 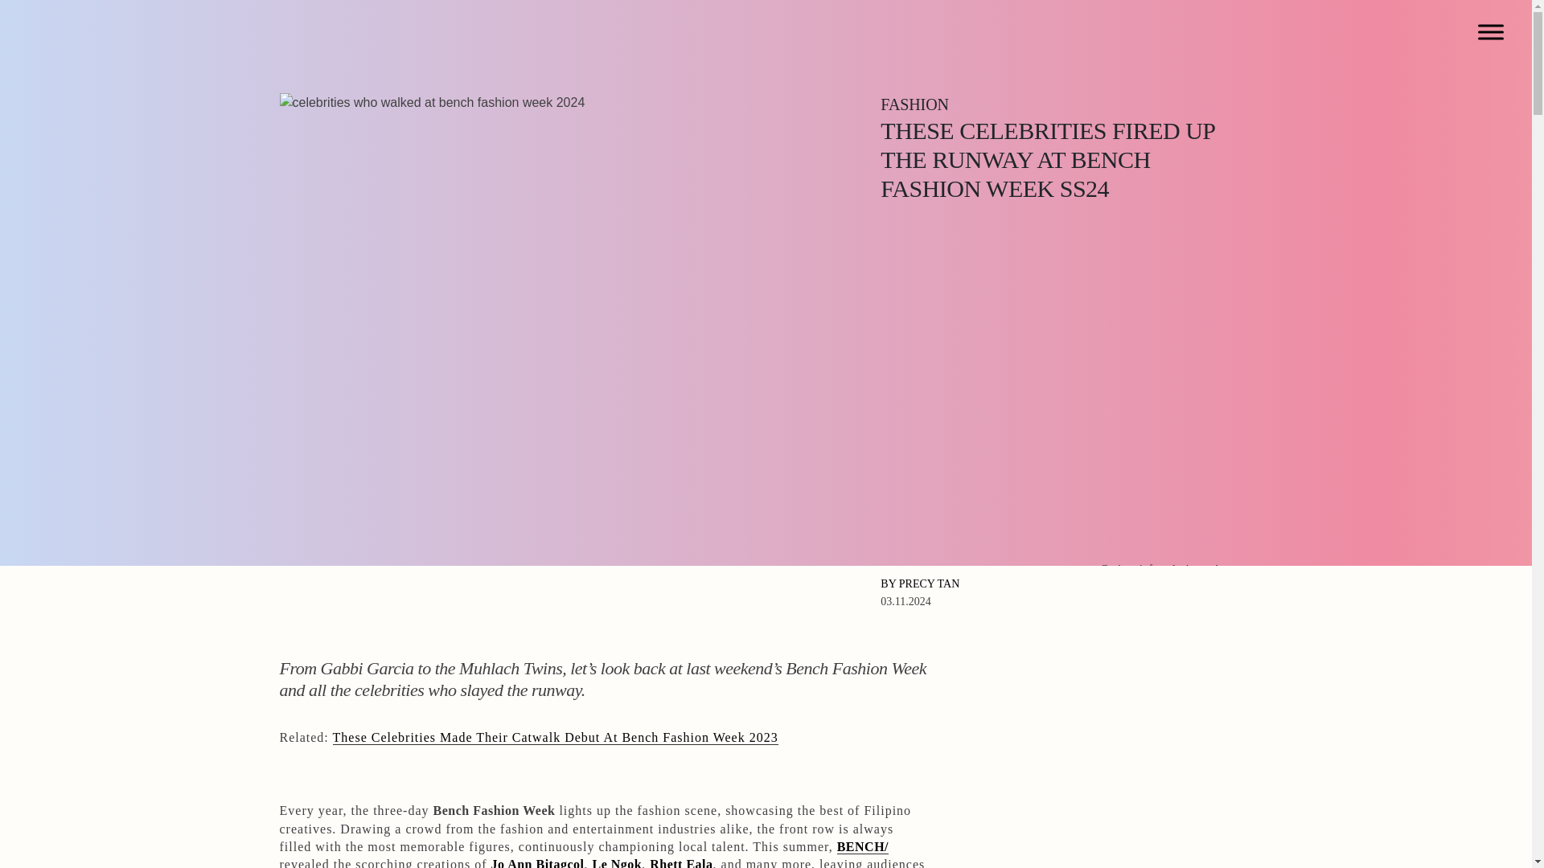 What do you see at coordinates (680, 863) in the screenshot?
I see `Rhett Eala` at bounding box center [680, 863].